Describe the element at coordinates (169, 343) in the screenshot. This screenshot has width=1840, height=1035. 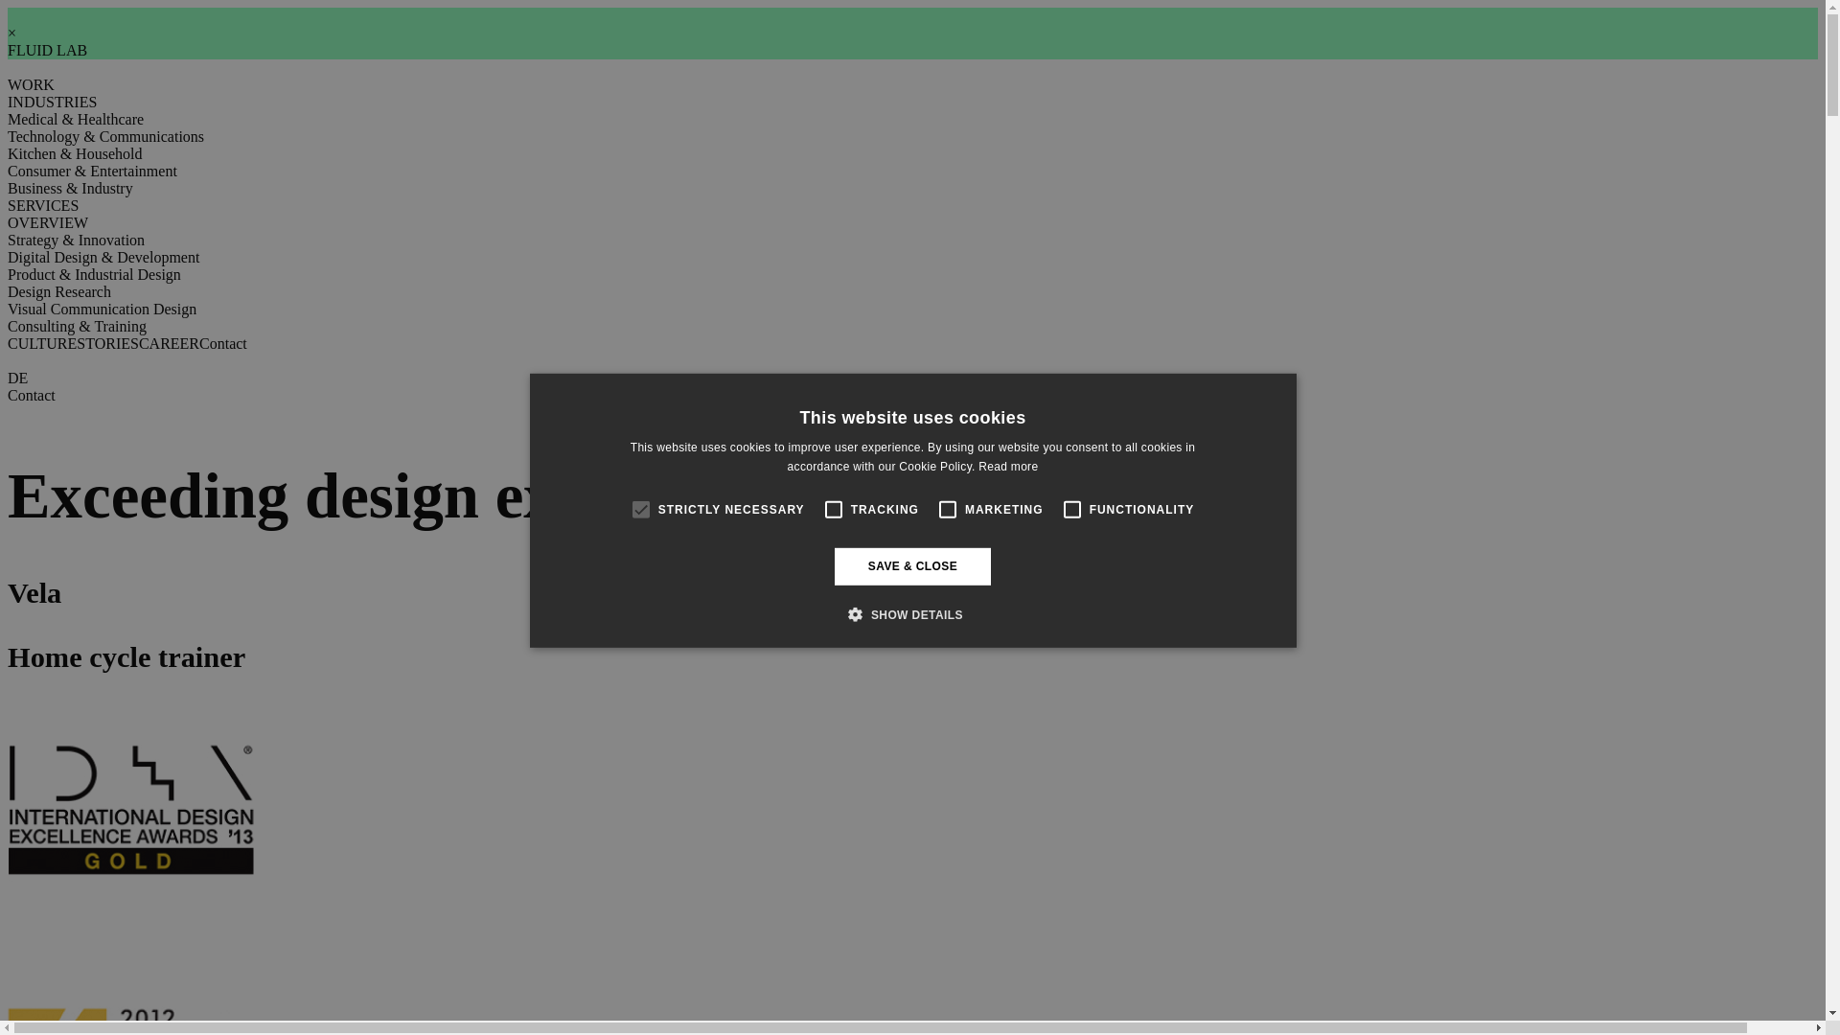
I see `CAREER` at that location.